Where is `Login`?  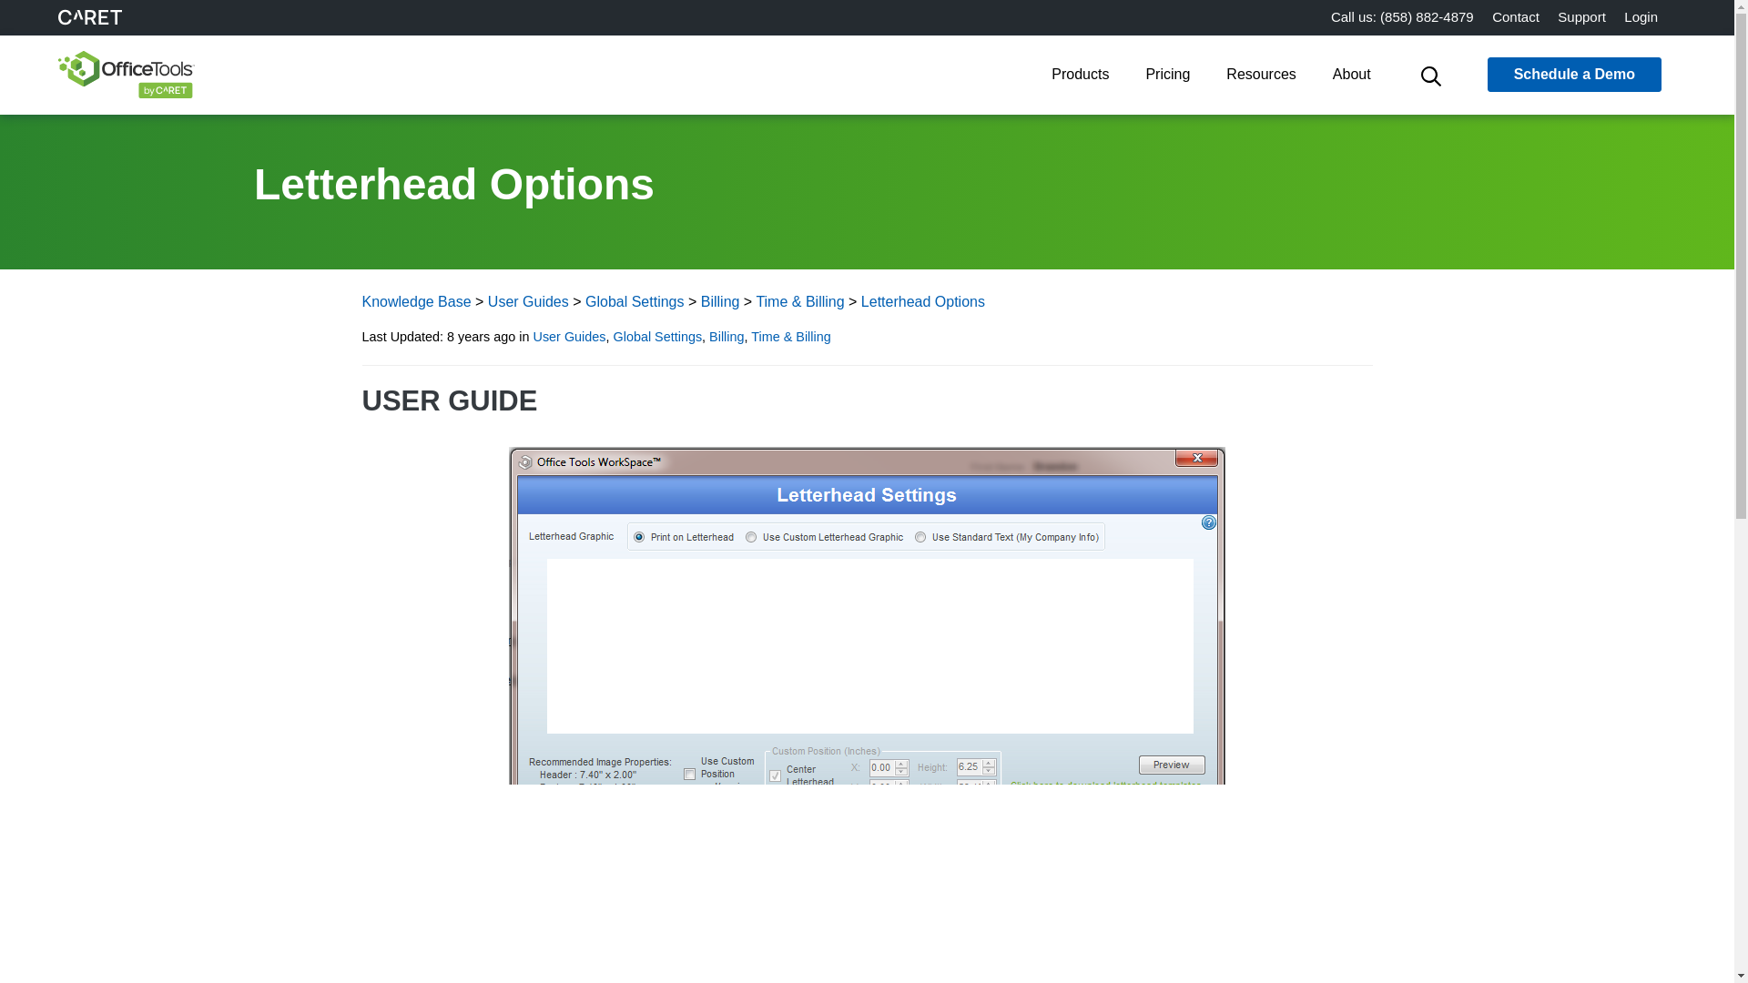
Login is located at coordinates (1641, 17).